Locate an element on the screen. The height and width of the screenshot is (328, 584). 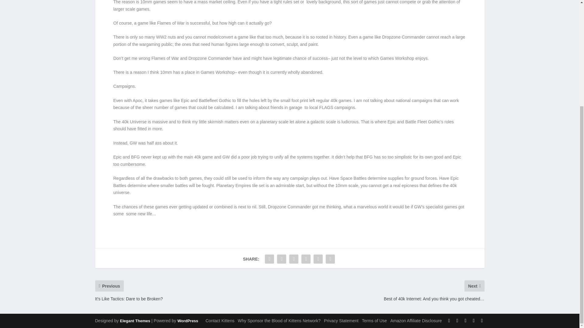
Share "Meat for Meta: Missing the 10mm?" via Pinterest is located at coordinates (306, 259).